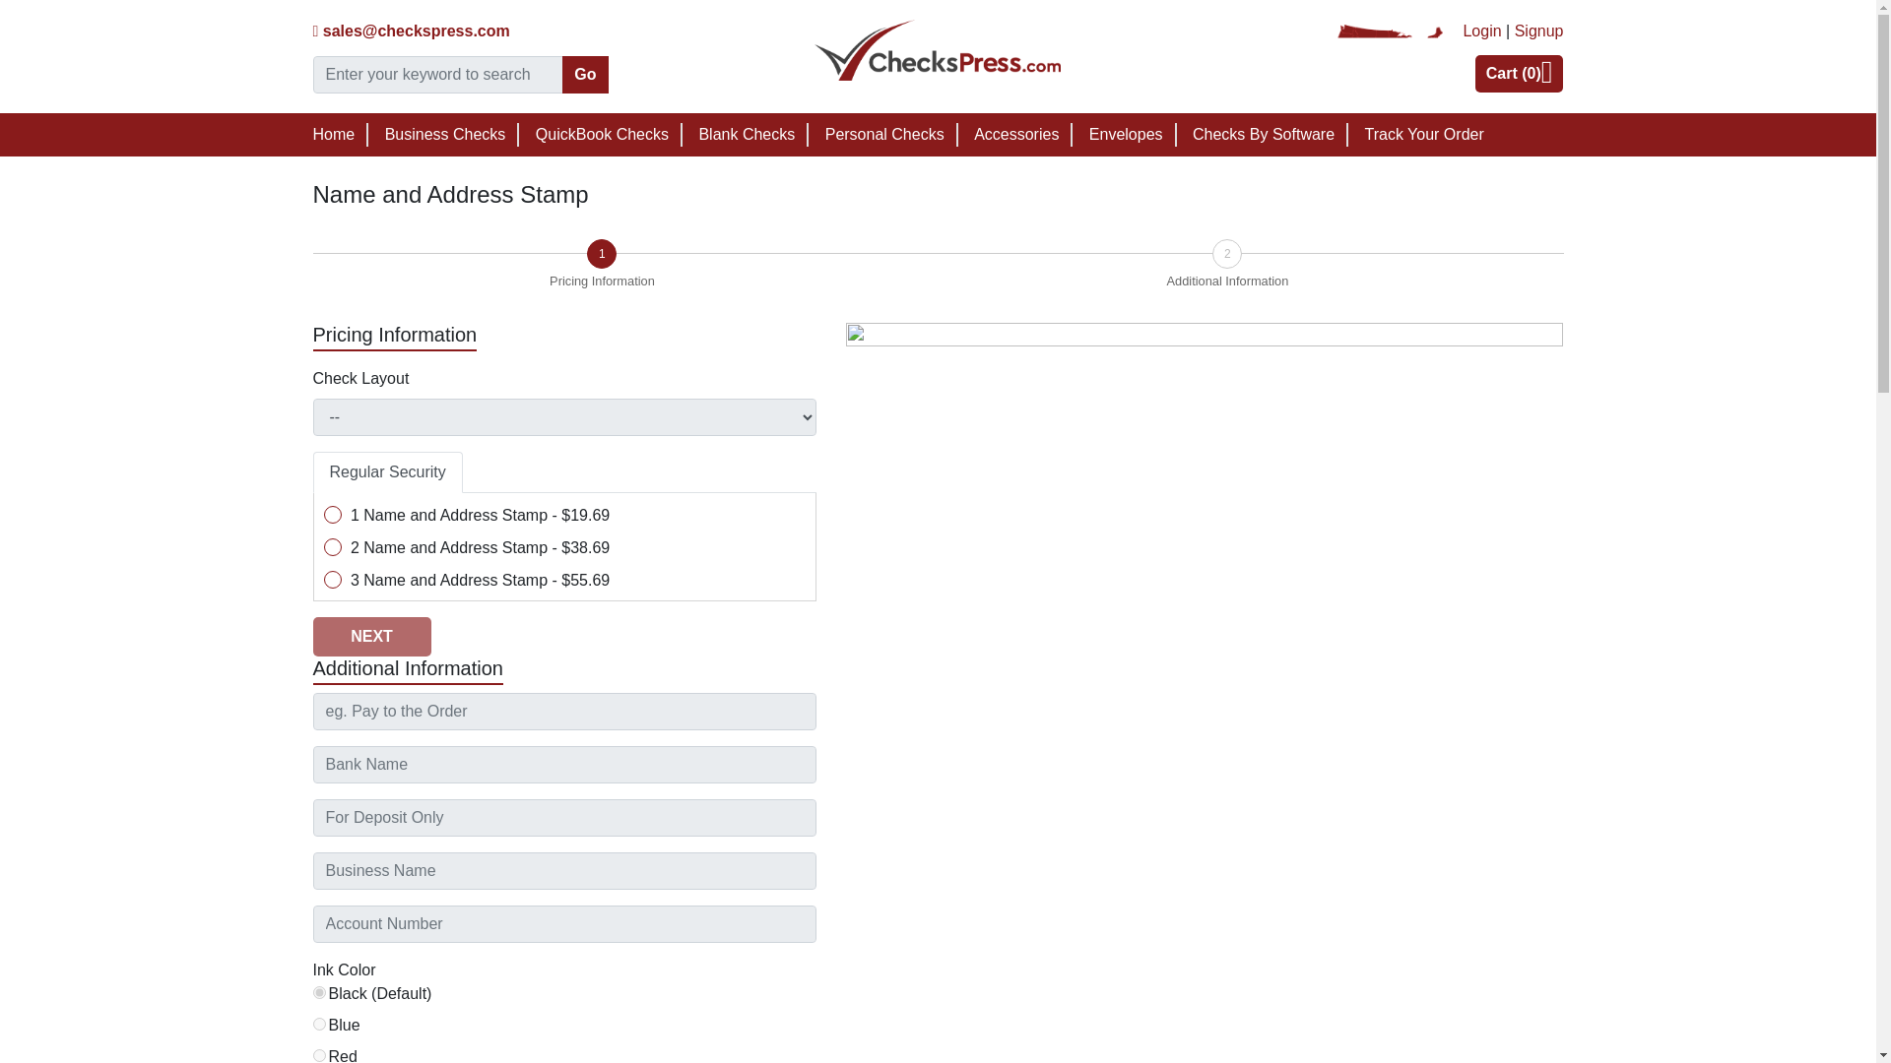  I want to click on Go, so click(584, 75).